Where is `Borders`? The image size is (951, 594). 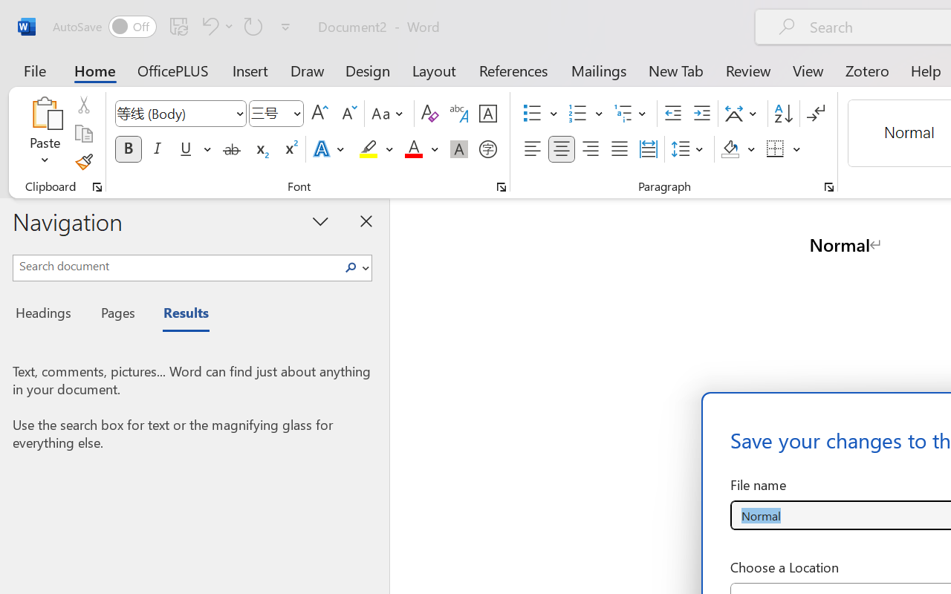
Borders is located at coordinates (784, 149).